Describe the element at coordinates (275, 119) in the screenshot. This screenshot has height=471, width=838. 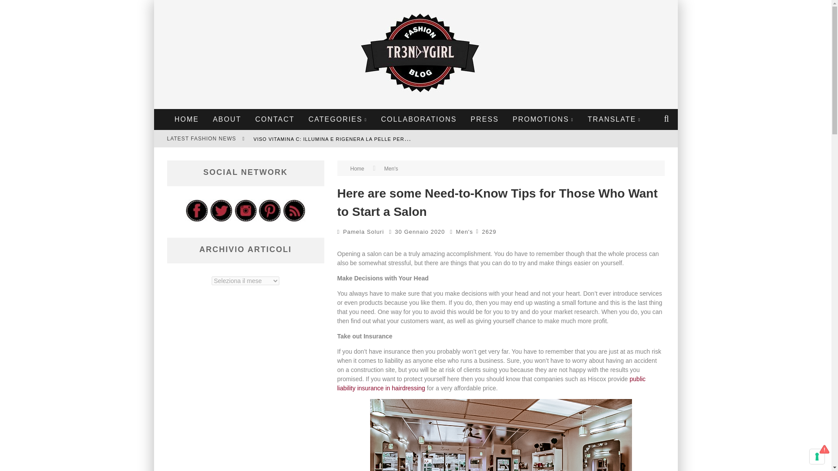
I see `contatto tr3ndygirl` at that location.